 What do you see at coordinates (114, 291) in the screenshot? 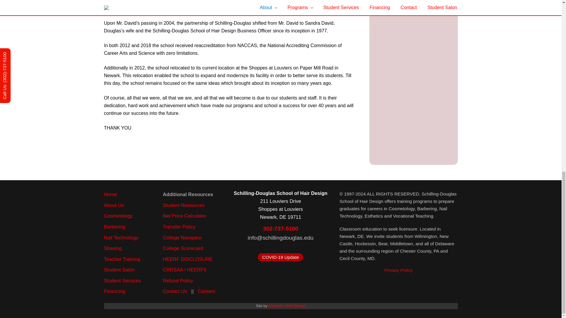
I see `Financing` at bounding box center [114, 291].